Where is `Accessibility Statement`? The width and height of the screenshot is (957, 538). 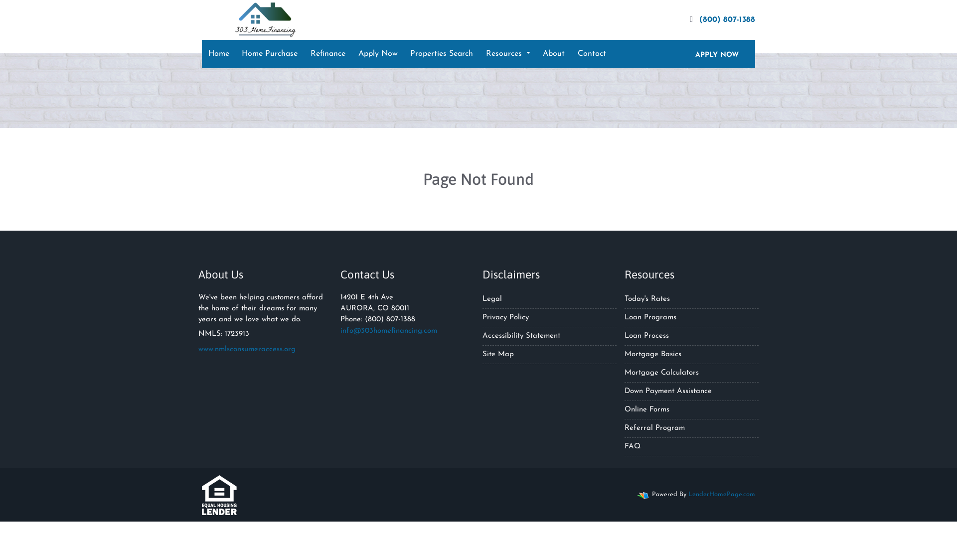 Accessibility Statement is located at coordinates (521, 336).